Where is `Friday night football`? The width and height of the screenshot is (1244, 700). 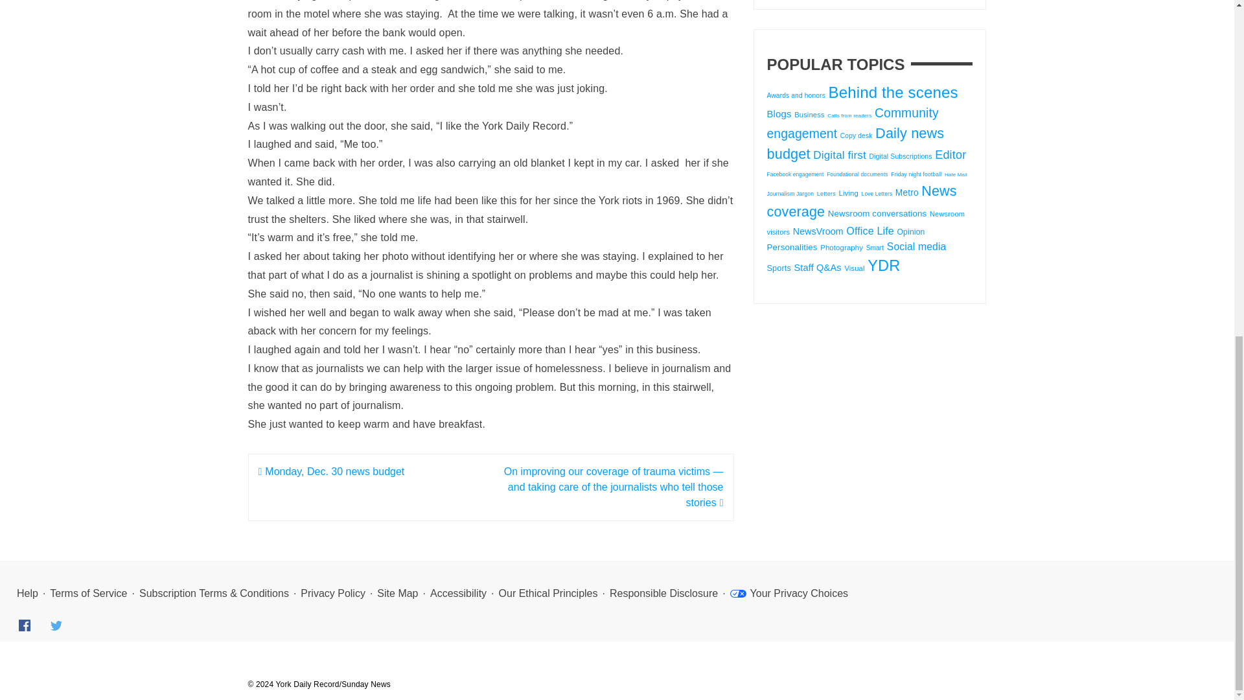 Friday night football is located at coordinates (916, 174).